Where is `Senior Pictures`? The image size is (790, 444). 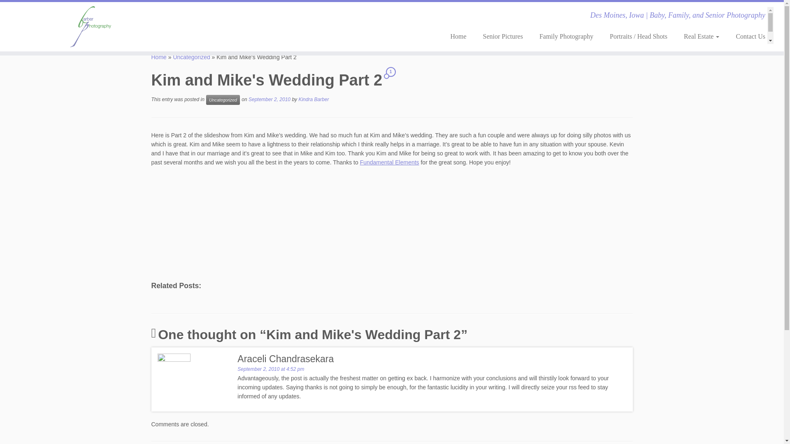 Senior Pictures is located at coordinates (503, 36).